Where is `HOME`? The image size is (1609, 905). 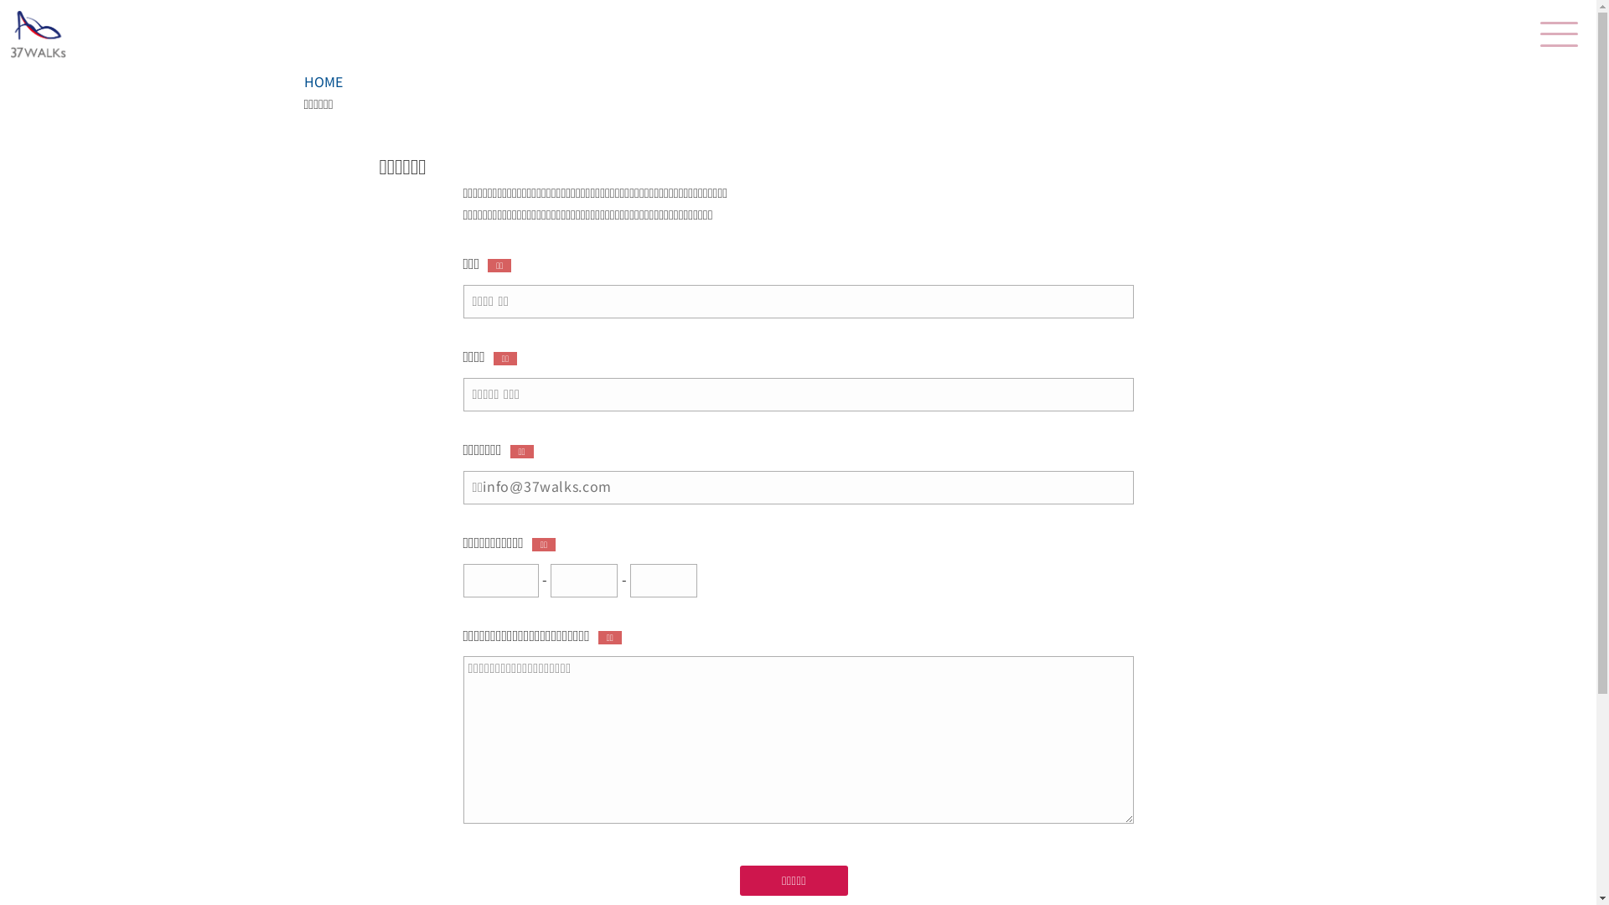
HOME is located at coordinates (323, 82).